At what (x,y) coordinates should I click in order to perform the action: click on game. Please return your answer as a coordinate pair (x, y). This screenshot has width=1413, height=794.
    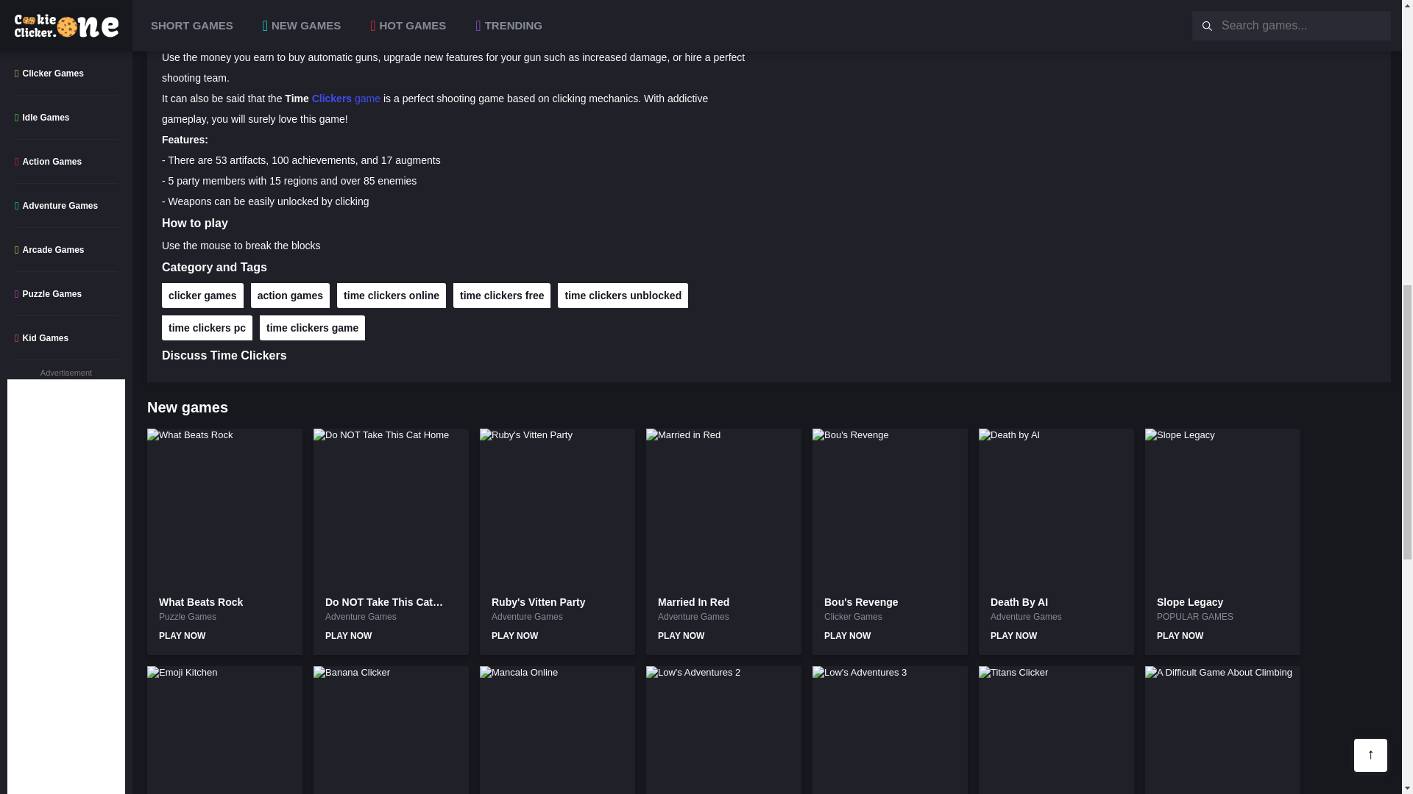
    Looking at the image, I should click on (366, 99).